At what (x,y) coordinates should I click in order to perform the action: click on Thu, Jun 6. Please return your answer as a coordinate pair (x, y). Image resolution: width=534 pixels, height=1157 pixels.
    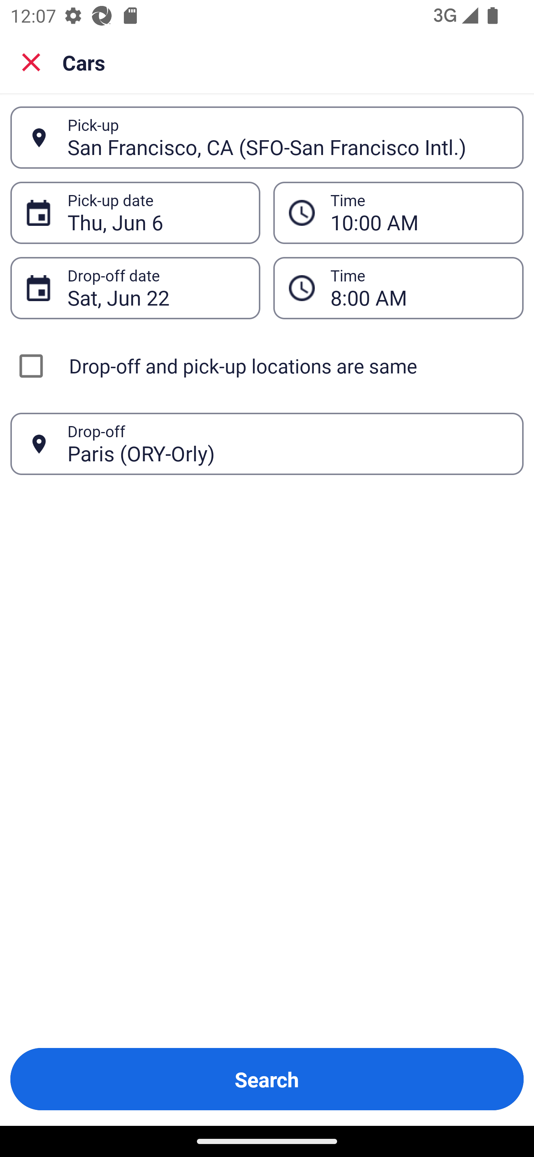
    Looking at the image, I should click on (156, 213).